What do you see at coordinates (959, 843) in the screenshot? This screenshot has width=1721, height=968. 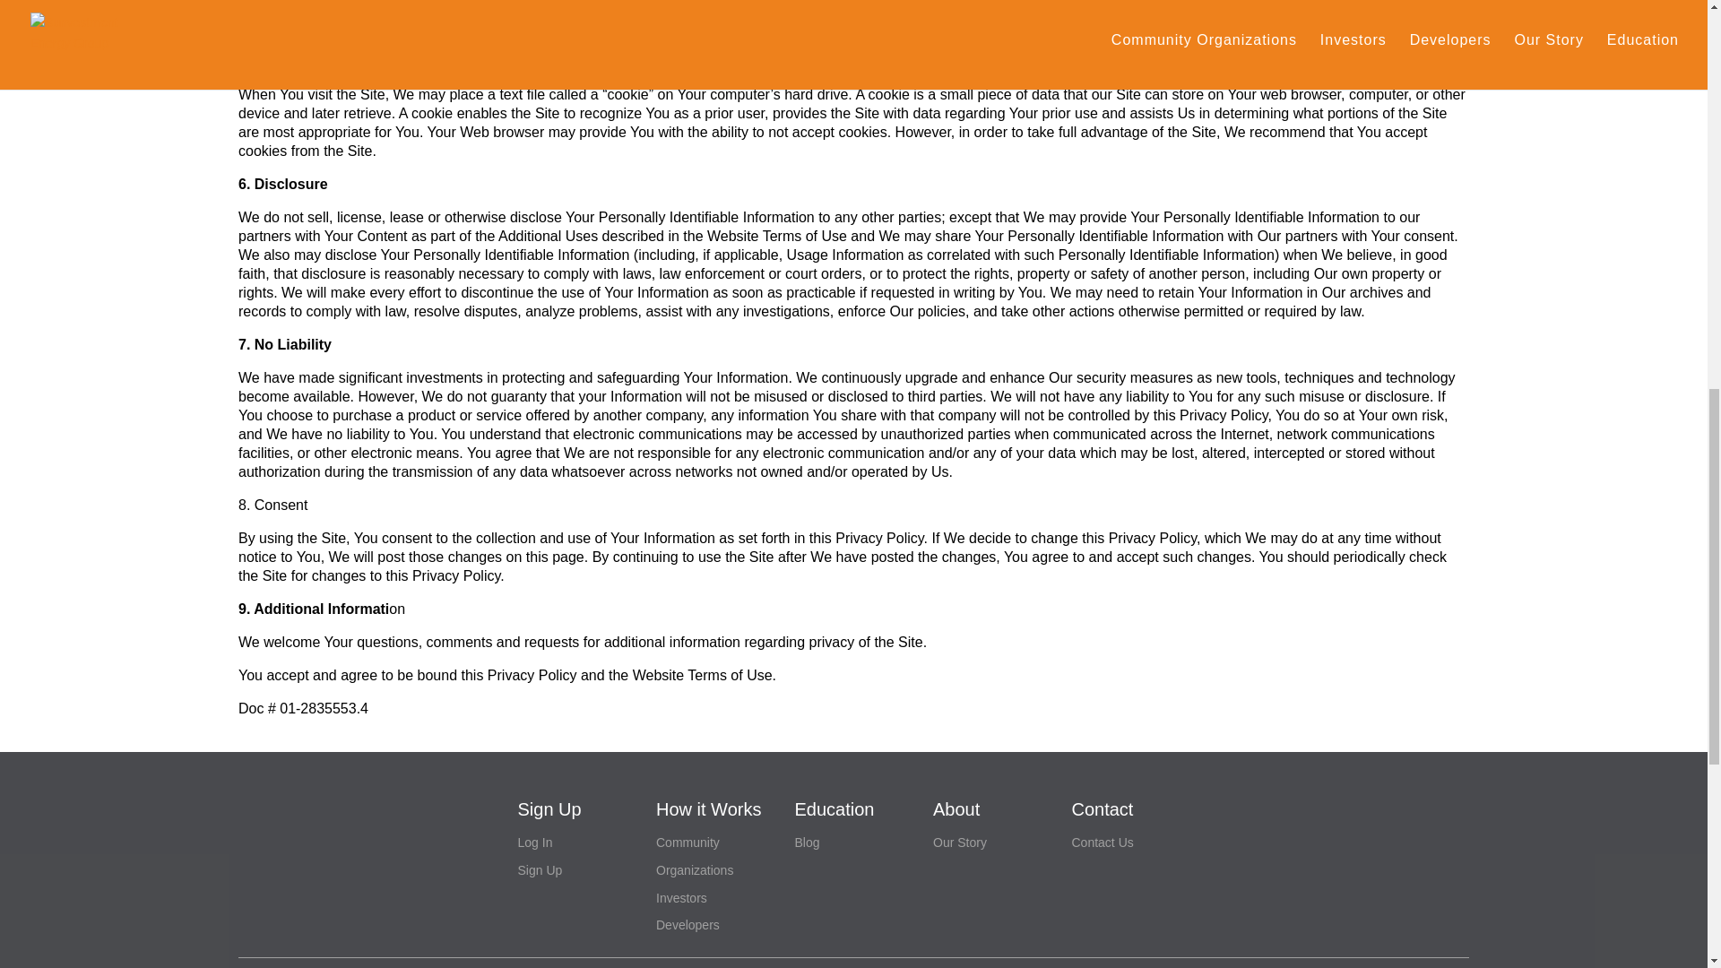 I see `Our Story` at bounding box center [959, 843].